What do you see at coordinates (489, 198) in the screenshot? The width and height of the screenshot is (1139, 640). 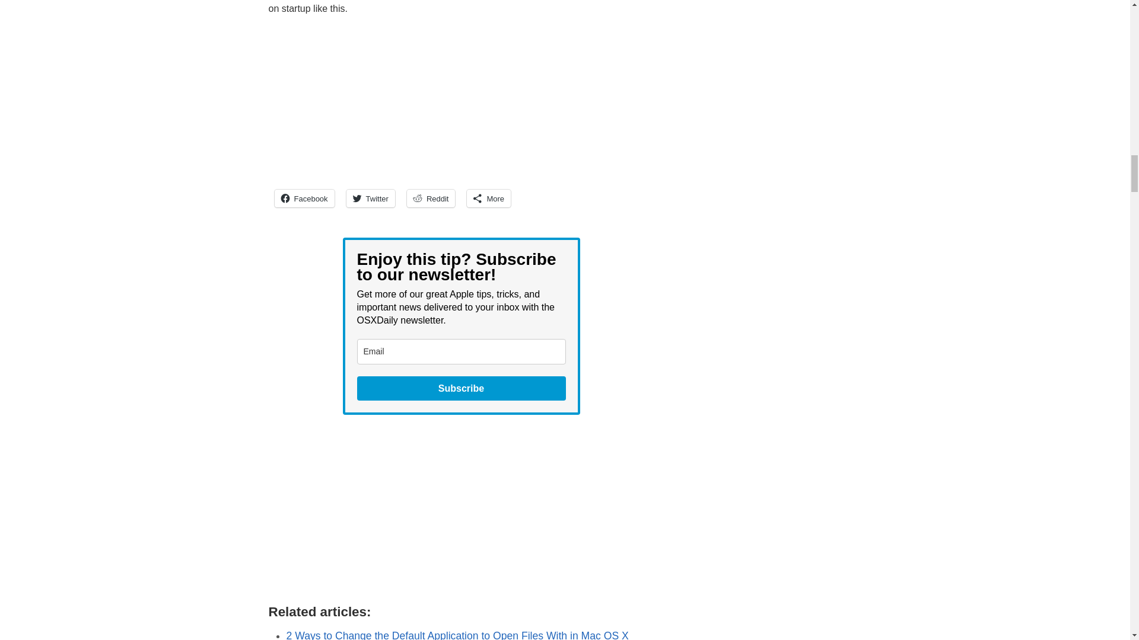 I see `More` at bounding box center [489, 198].